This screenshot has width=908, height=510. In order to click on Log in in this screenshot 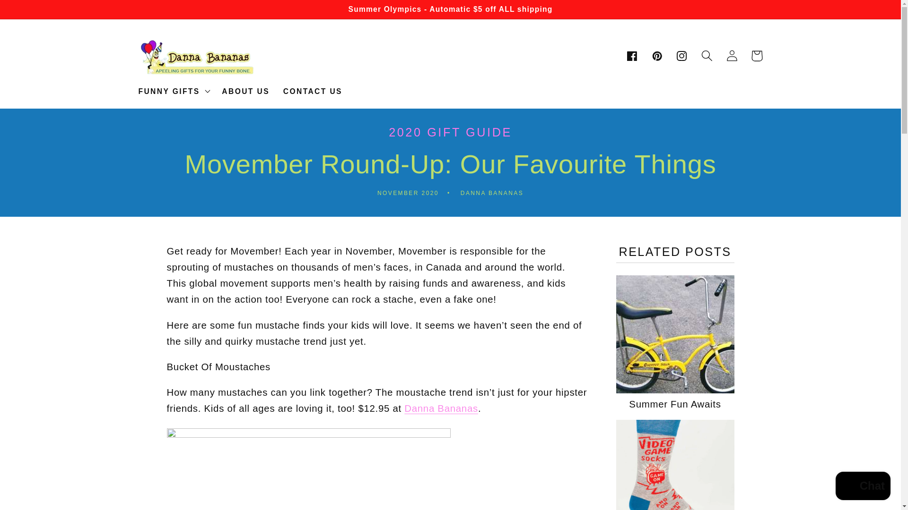, I will do `click(732, 56)`.